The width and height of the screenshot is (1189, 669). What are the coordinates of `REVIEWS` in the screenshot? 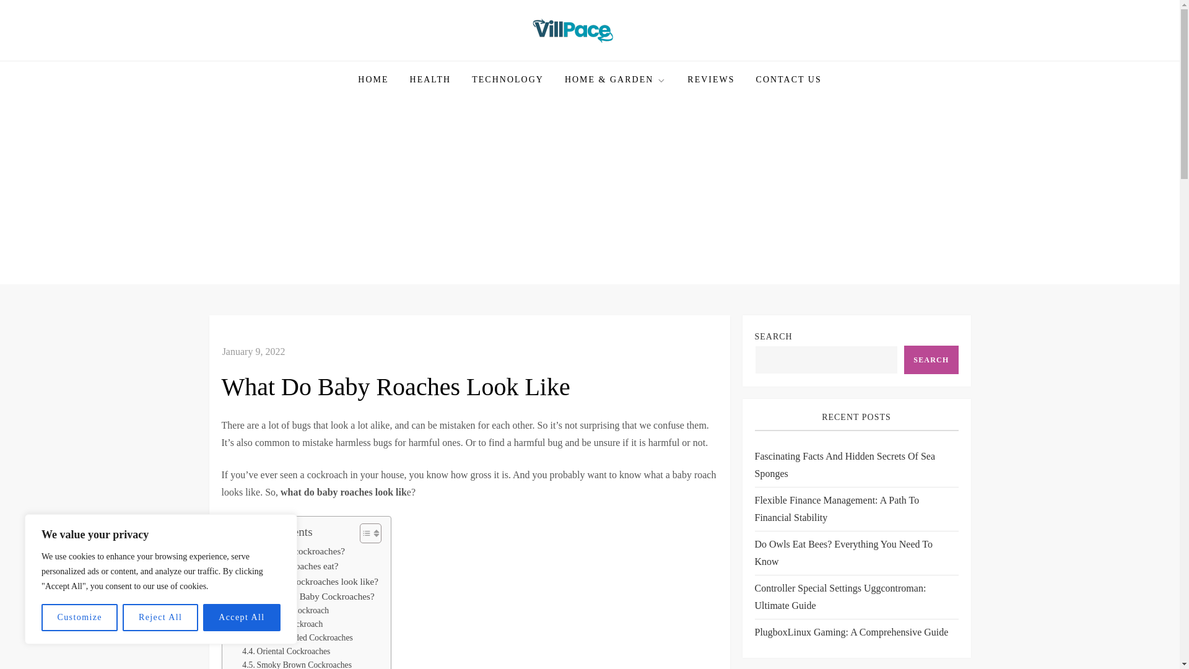 It's located at (711, 79).